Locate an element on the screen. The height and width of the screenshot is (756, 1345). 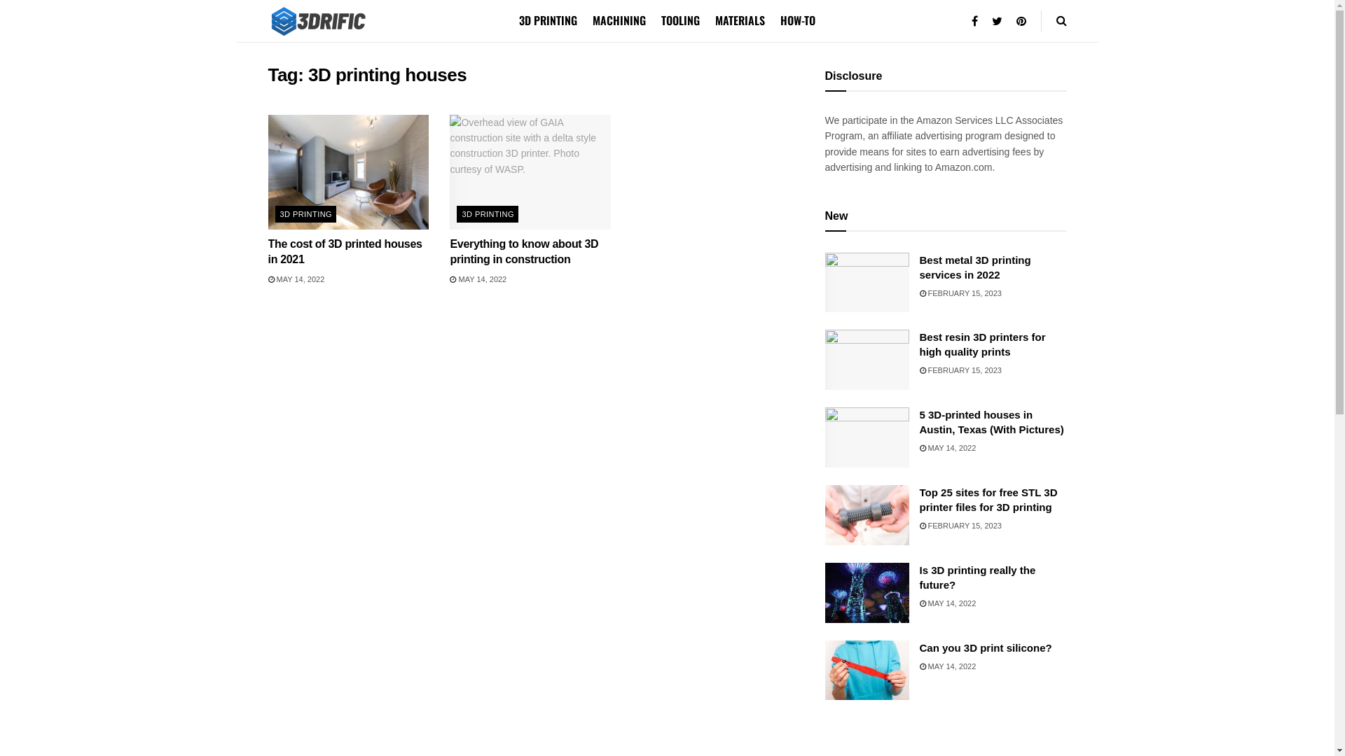
3D PRINTING is located at coordinates (488, 214).